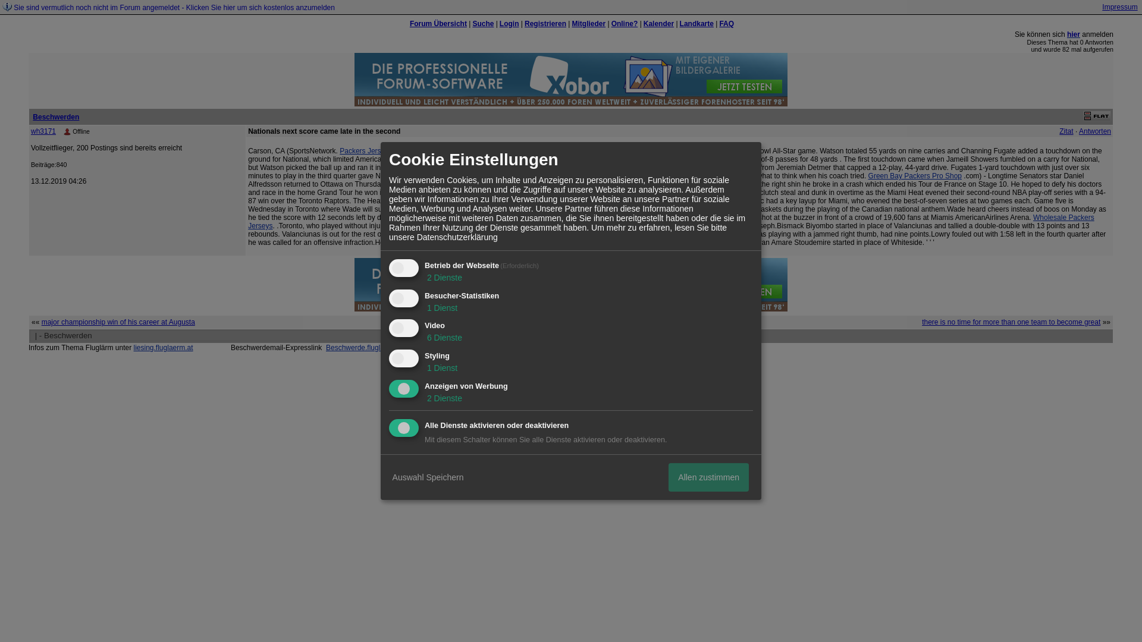 The width and height of the screenshot is (1142, 642). I want to click on Erstelle ein eigenes Forum mit Xobor, so click(576, 361).